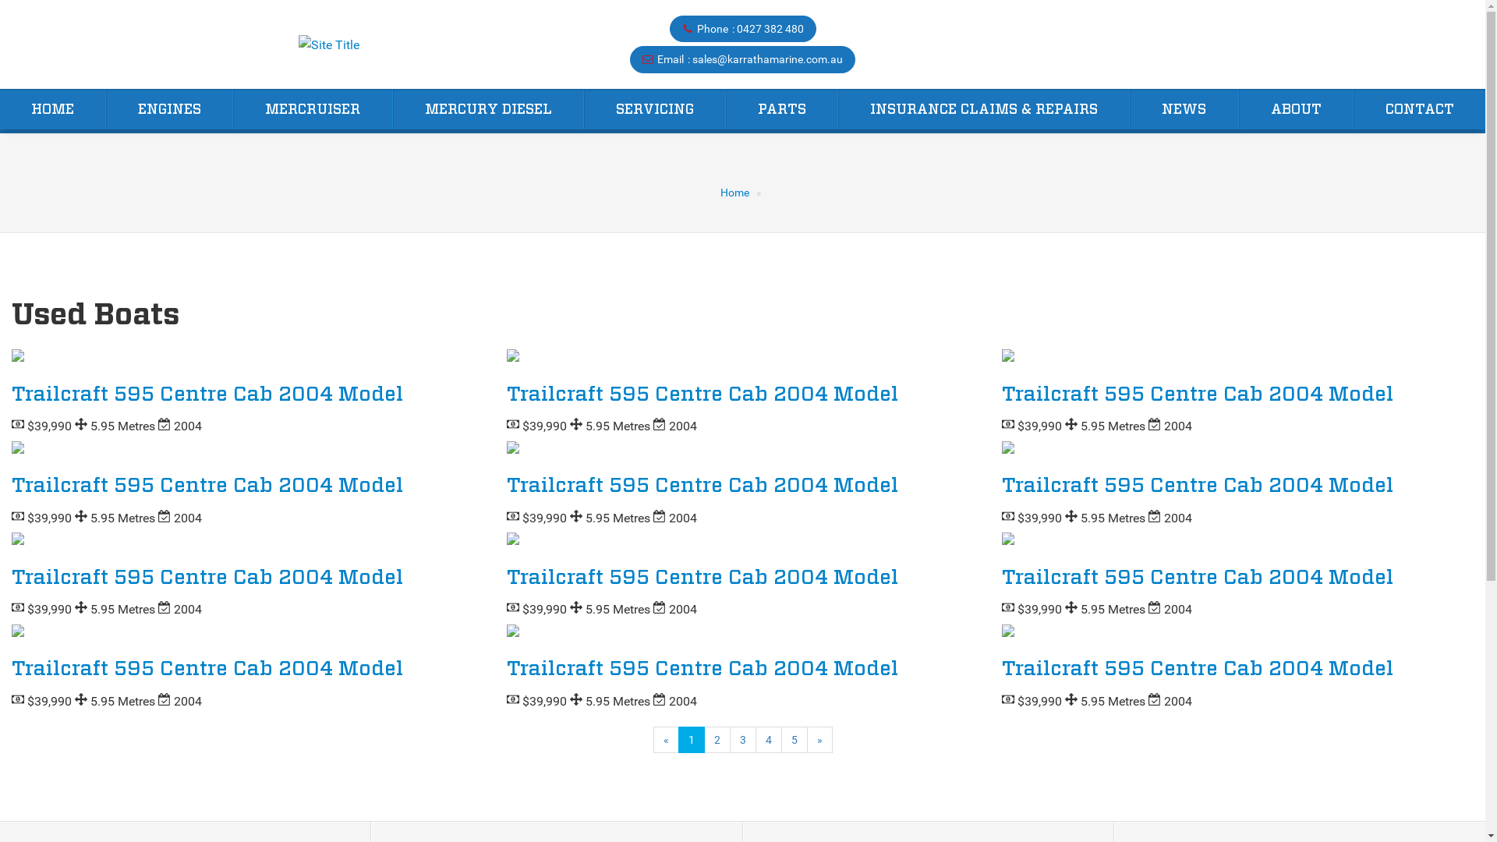  What do you see at coordinates (207, 578) in the screenshot?
I see `Trailcraft 595 Centre Cab 2004 Model` at bounding box center [207, 578].